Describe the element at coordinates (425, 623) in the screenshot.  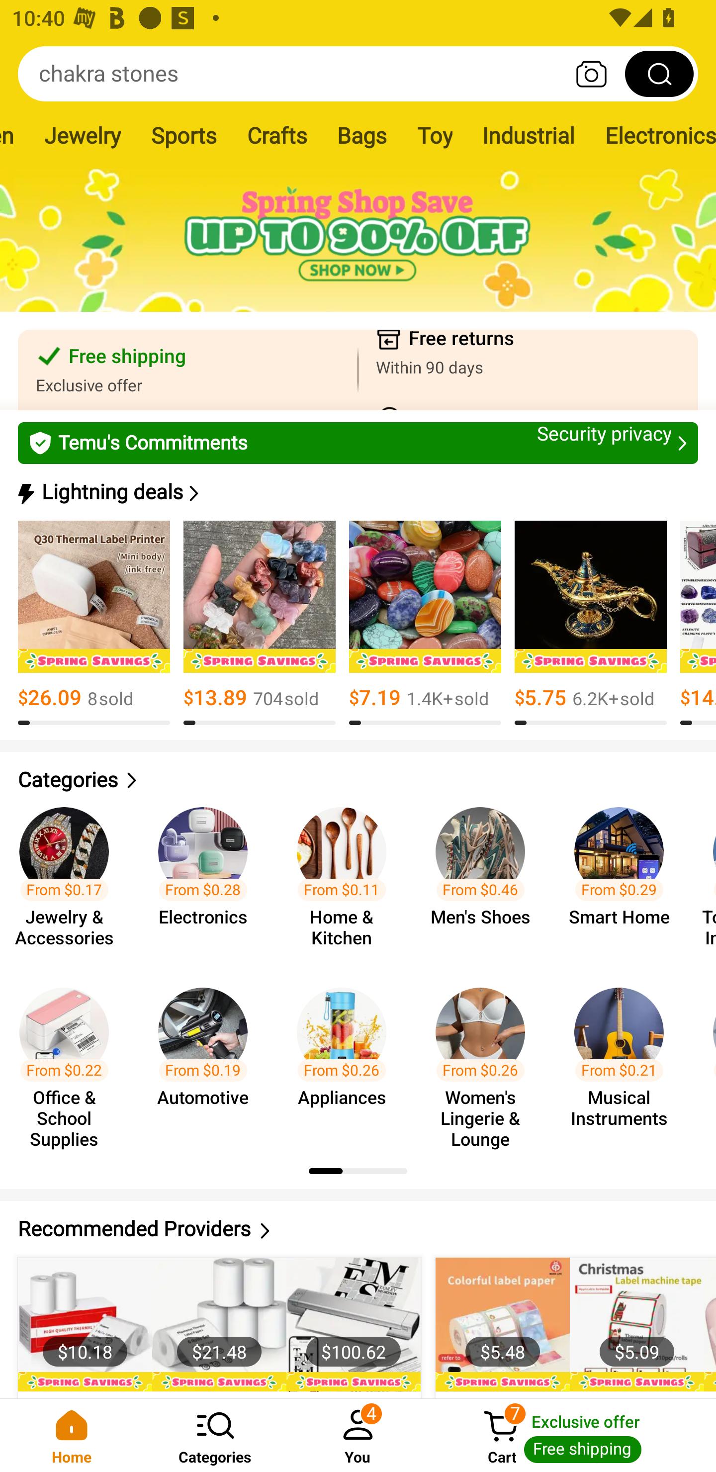
I see `$7.19 1.4K+￼sold 8.0` at that location.